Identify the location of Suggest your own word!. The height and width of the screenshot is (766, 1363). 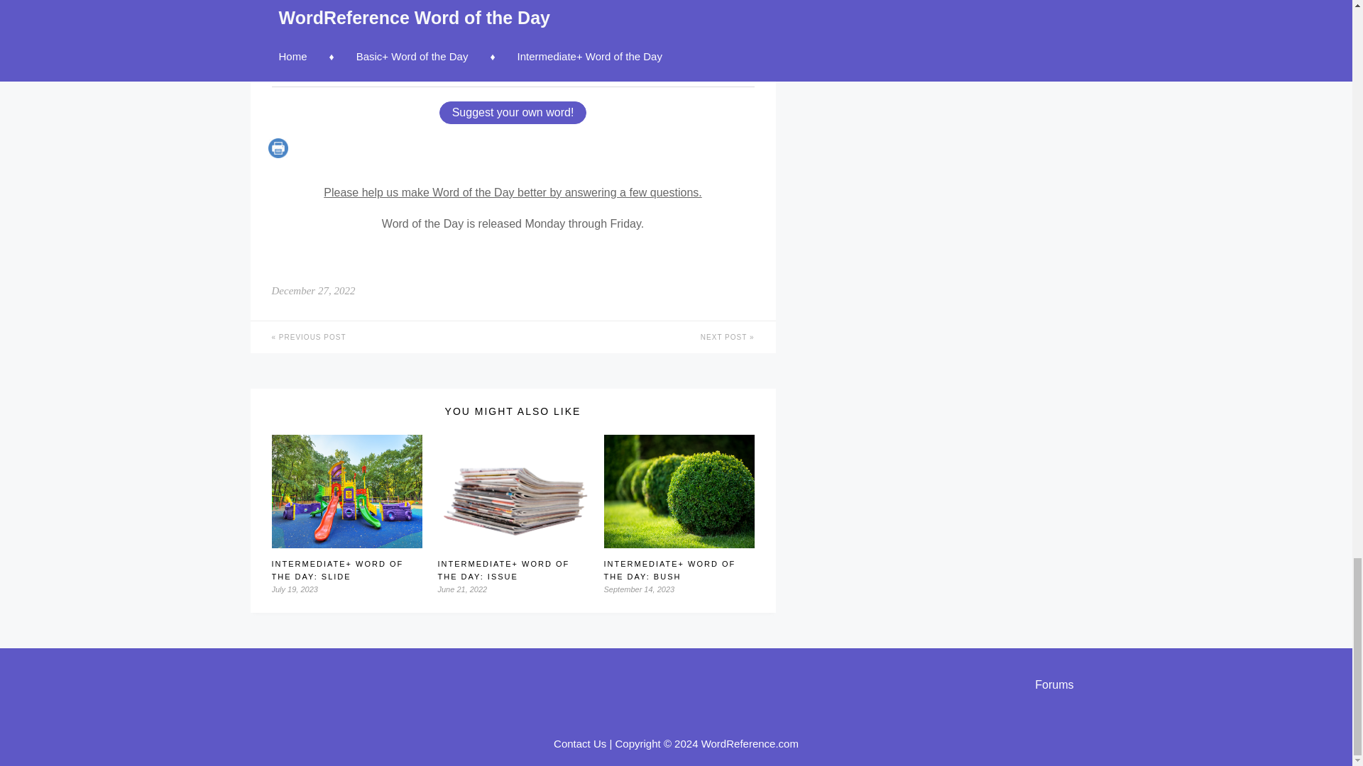
(513, 112).